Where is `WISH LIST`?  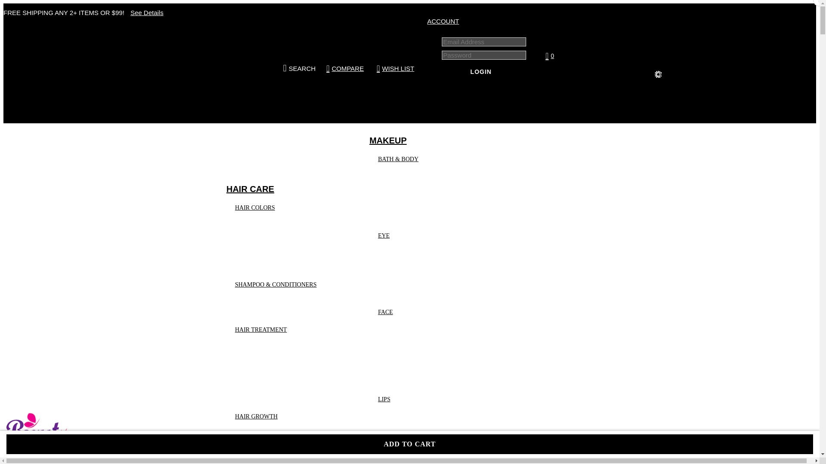 WISH LIST is located at coordinates (396, 68).